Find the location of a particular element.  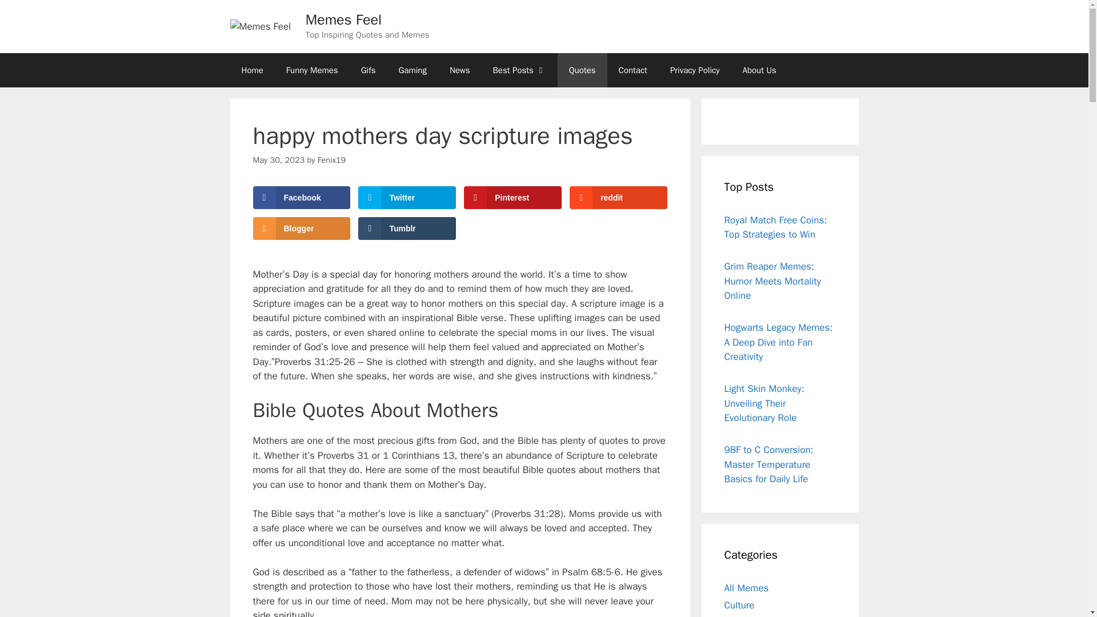

View all posts by Fenix19 is located at coordinates (332, 160).